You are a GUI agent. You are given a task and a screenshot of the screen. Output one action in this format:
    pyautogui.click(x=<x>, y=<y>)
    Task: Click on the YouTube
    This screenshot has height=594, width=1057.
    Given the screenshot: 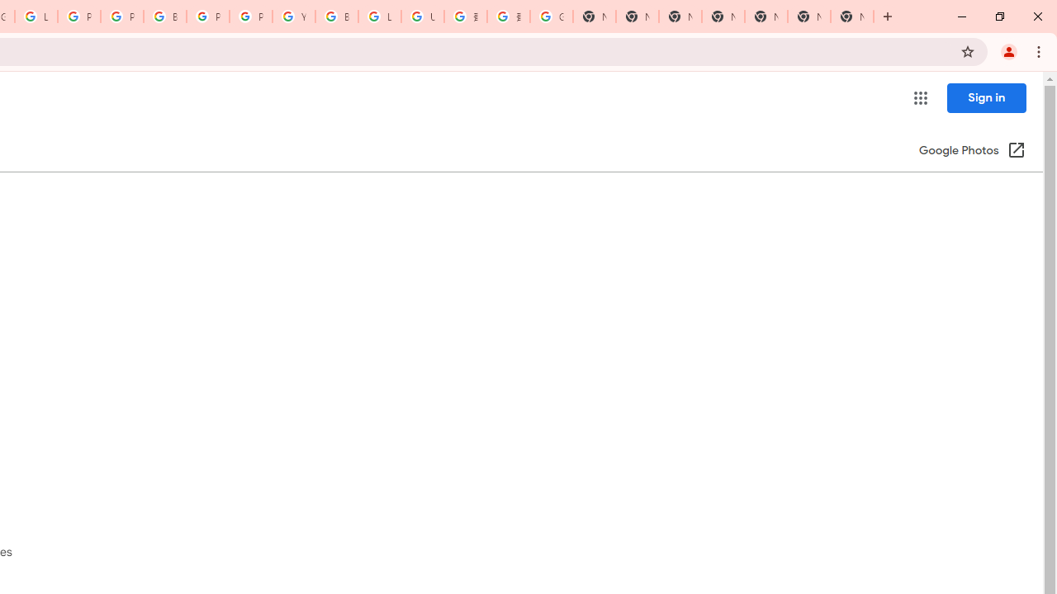 What is the action you would take?
    pyautogui.click(x=294, y=16)
    